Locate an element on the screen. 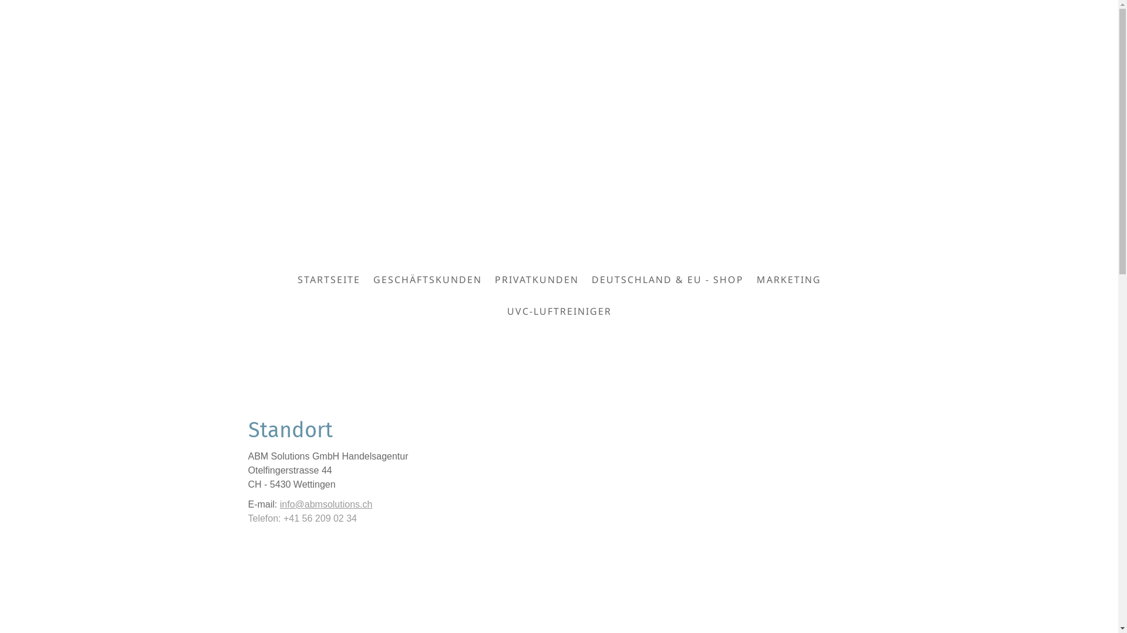 Image resolution: width=1127 pixels, height=633 pixels. MARKETING is located at coordinates (789, 280).